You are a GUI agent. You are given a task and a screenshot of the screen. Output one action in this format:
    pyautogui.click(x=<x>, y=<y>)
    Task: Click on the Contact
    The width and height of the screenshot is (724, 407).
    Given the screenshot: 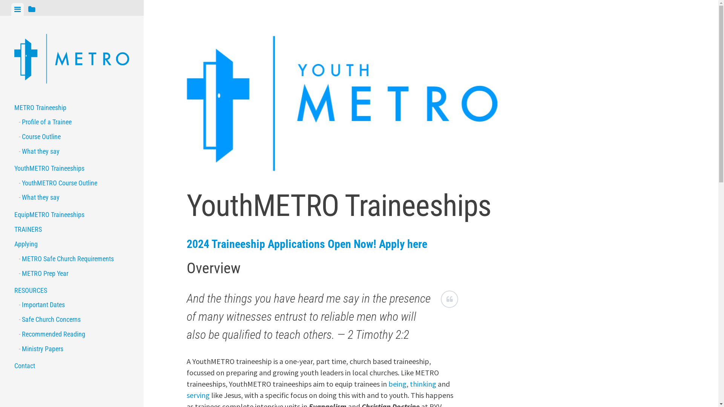 What is the action you would take?
    pyautogui.click(x=72, y=366)
    